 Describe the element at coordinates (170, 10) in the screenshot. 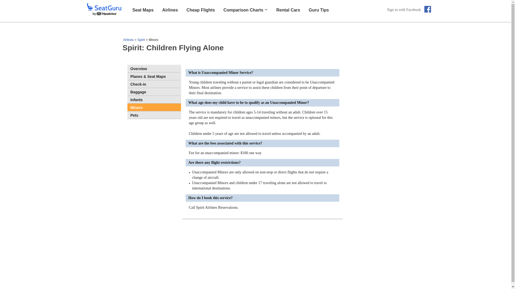

I see `Airlines` at that location.